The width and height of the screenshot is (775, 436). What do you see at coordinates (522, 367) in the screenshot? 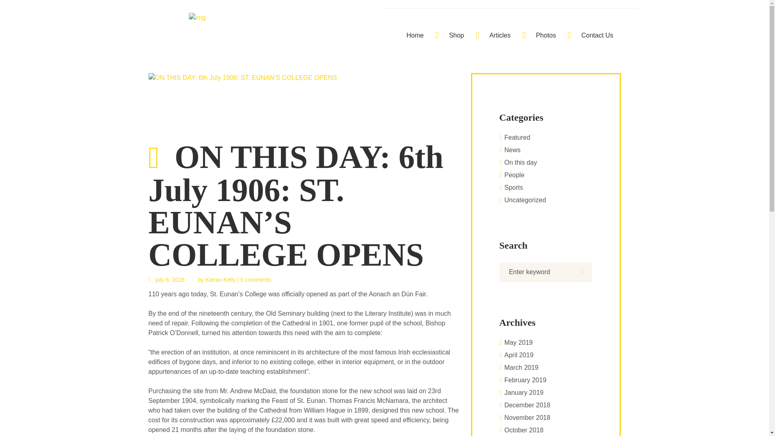
I see `March 2019` at bounding box center [522, 367].